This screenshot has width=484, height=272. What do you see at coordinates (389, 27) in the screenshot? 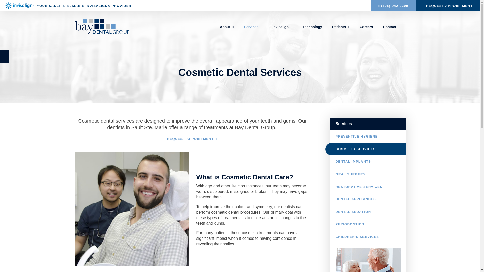
I see `Contact` at bounding box center [389, 27].